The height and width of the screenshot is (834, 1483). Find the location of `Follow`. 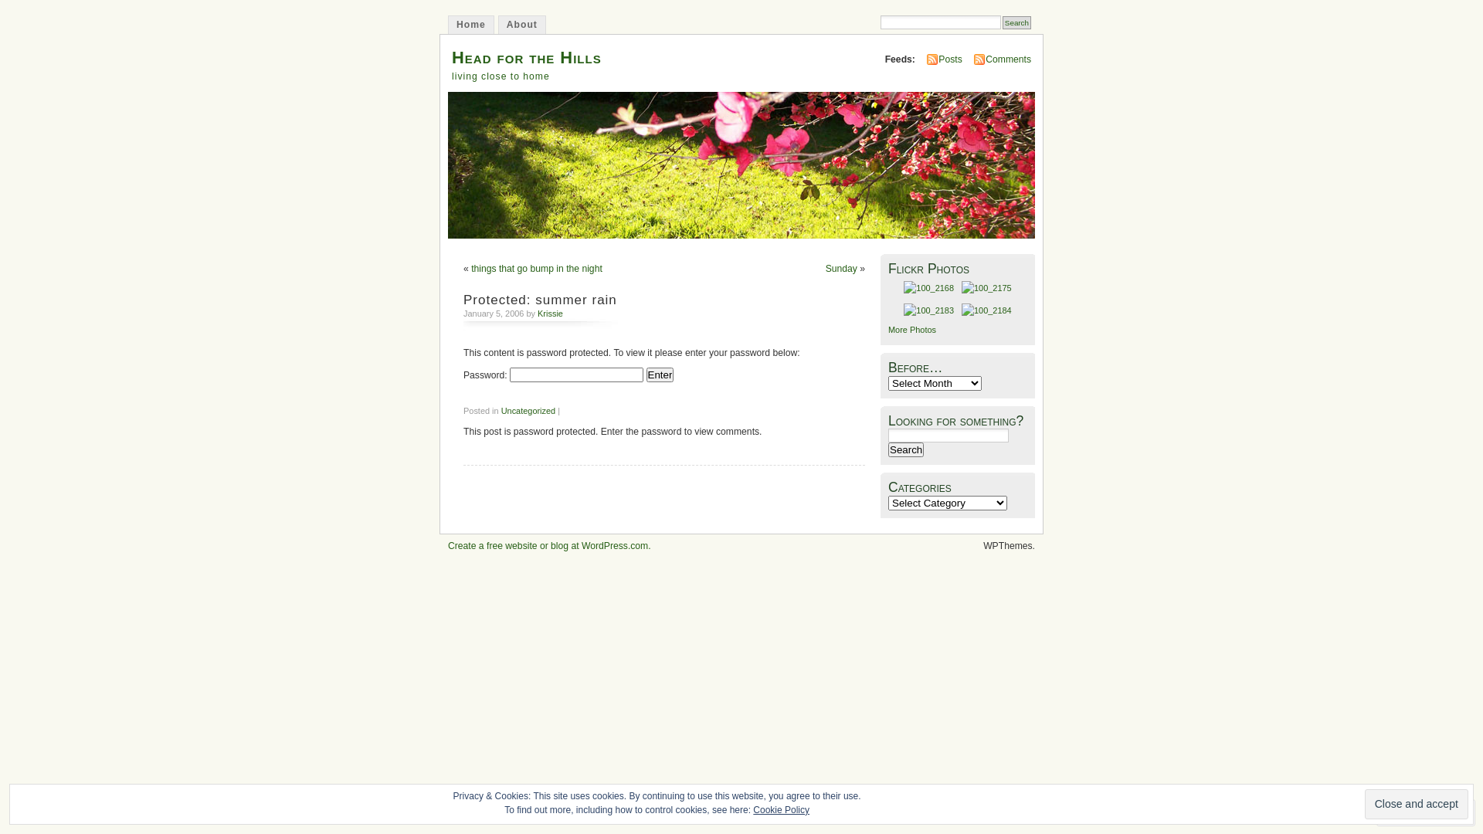

Follow is located at coordinates (1412, 812).